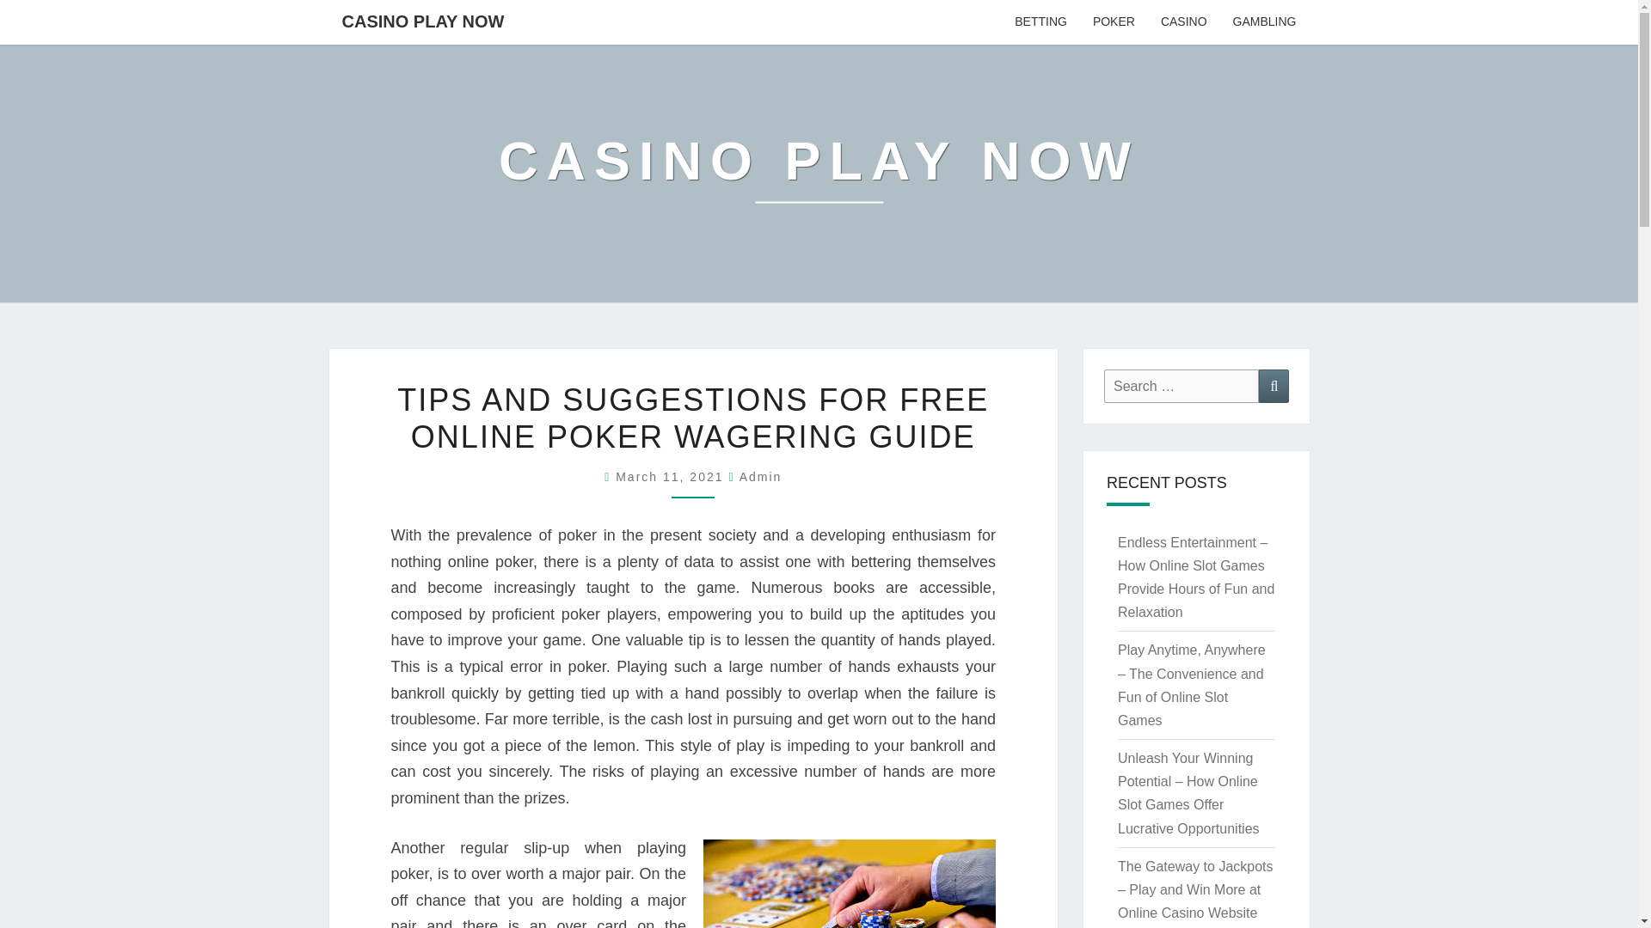 Image resolution: width=1651 pixels, height=928 pixels. Describe the element at coordinates (819, 173) in the screenshot. I see `CASINO PLAY NOW` at that location.